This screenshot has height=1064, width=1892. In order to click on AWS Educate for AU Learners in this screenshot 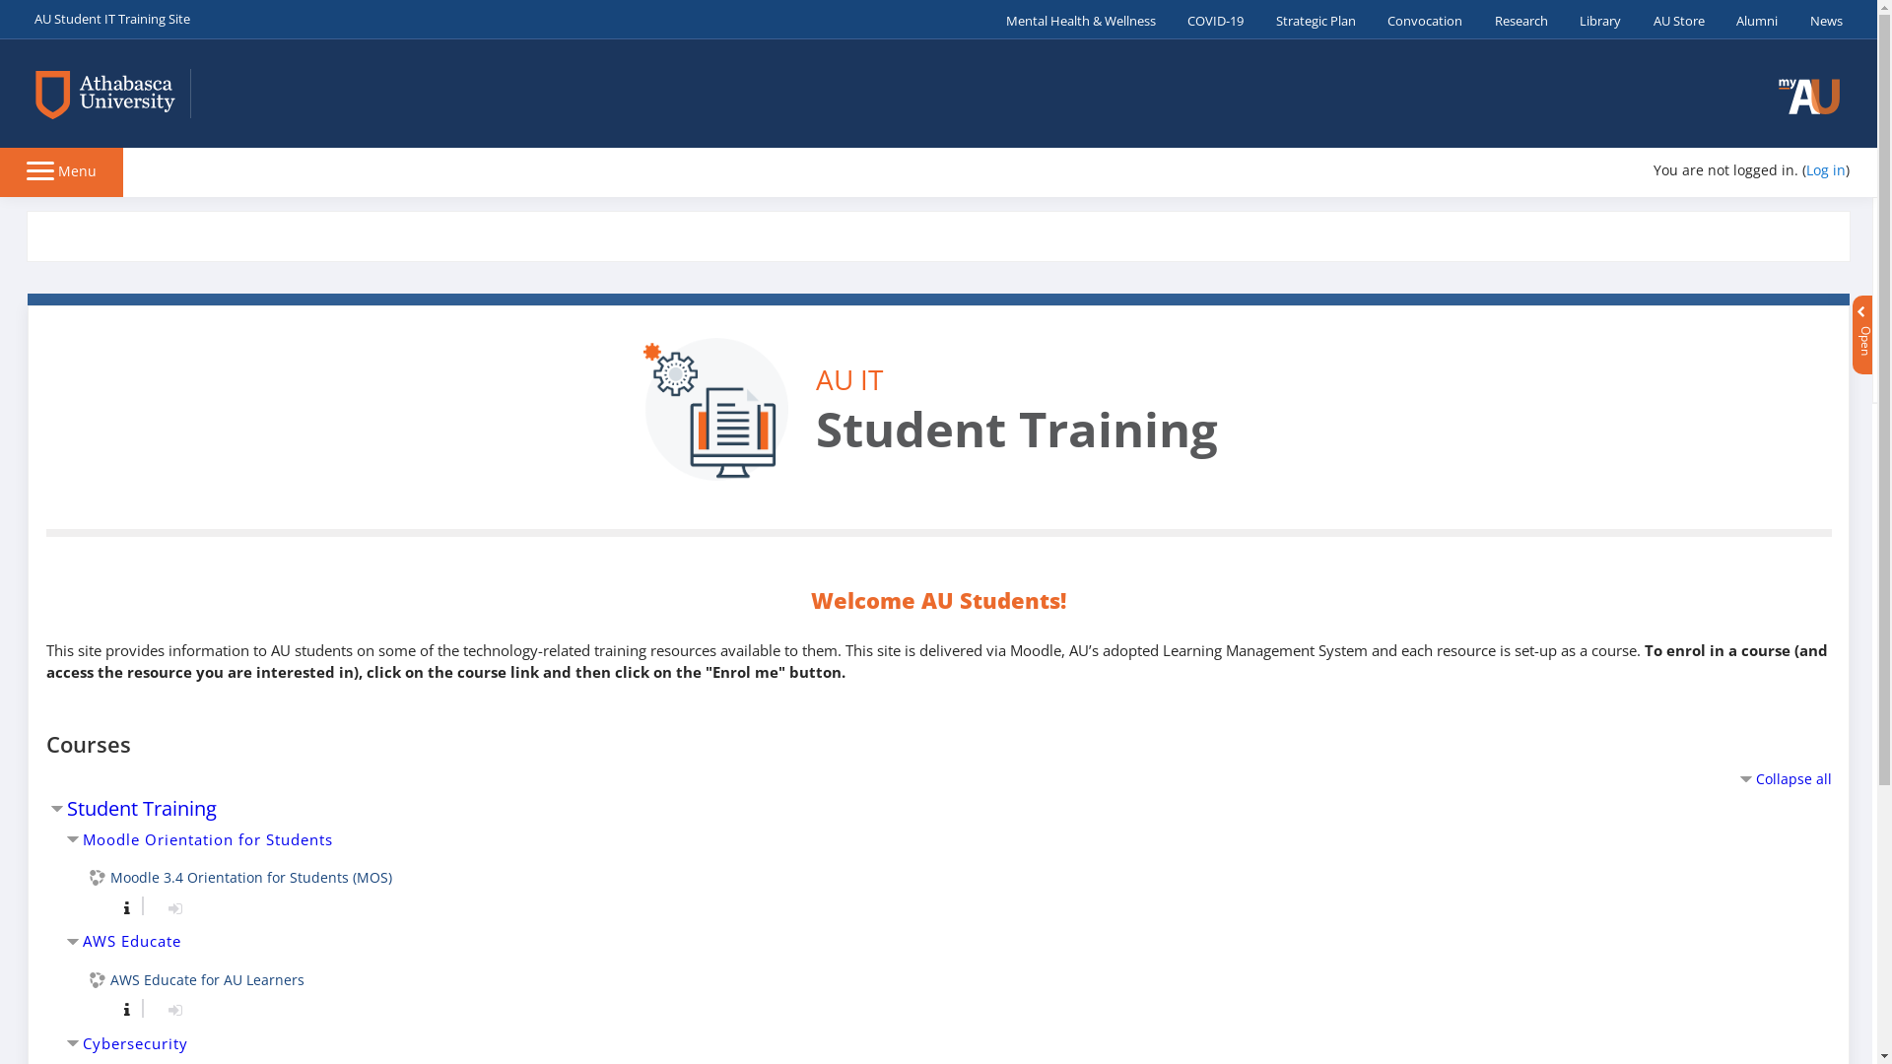, I will do `click(196, 979)`.